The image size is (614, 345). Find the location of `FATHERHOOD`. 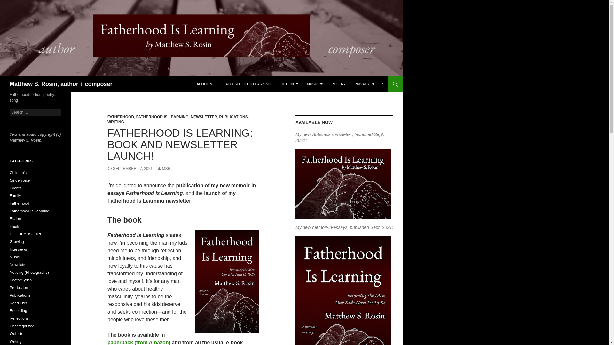

FATHERHOOD is located at coordinates (121, 117).